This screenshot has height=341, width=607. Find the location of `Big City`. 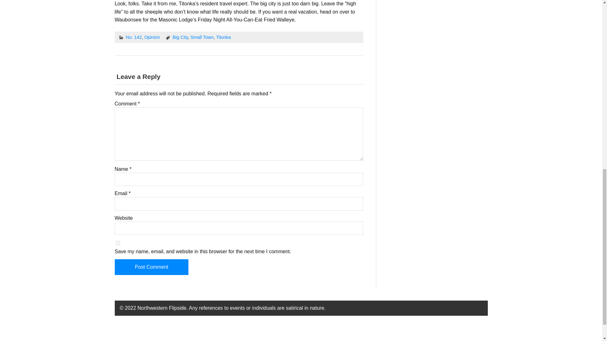

Big City is located at coordinates (180, 37).